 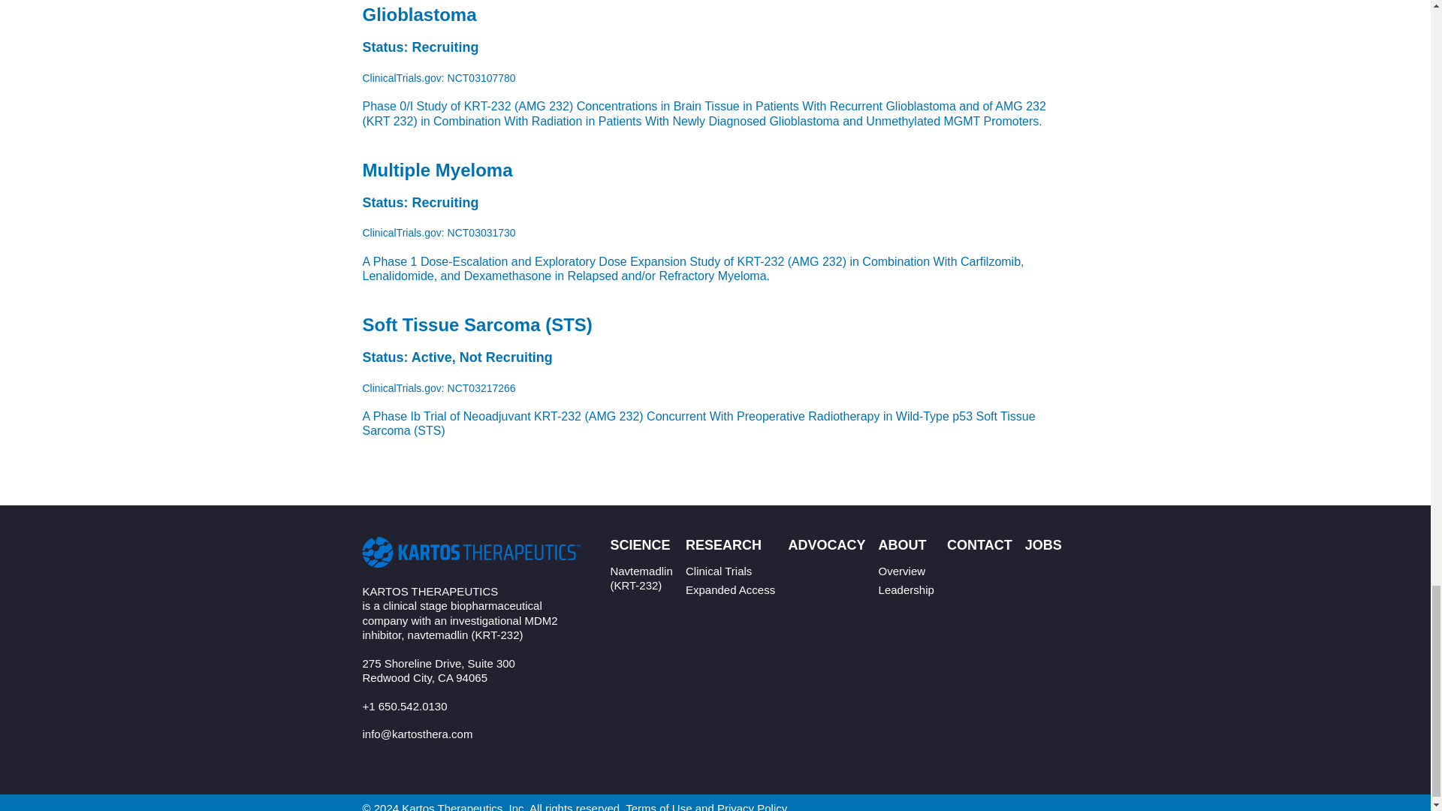 I want to click on RESEARCH, so click(x=723, y=545).